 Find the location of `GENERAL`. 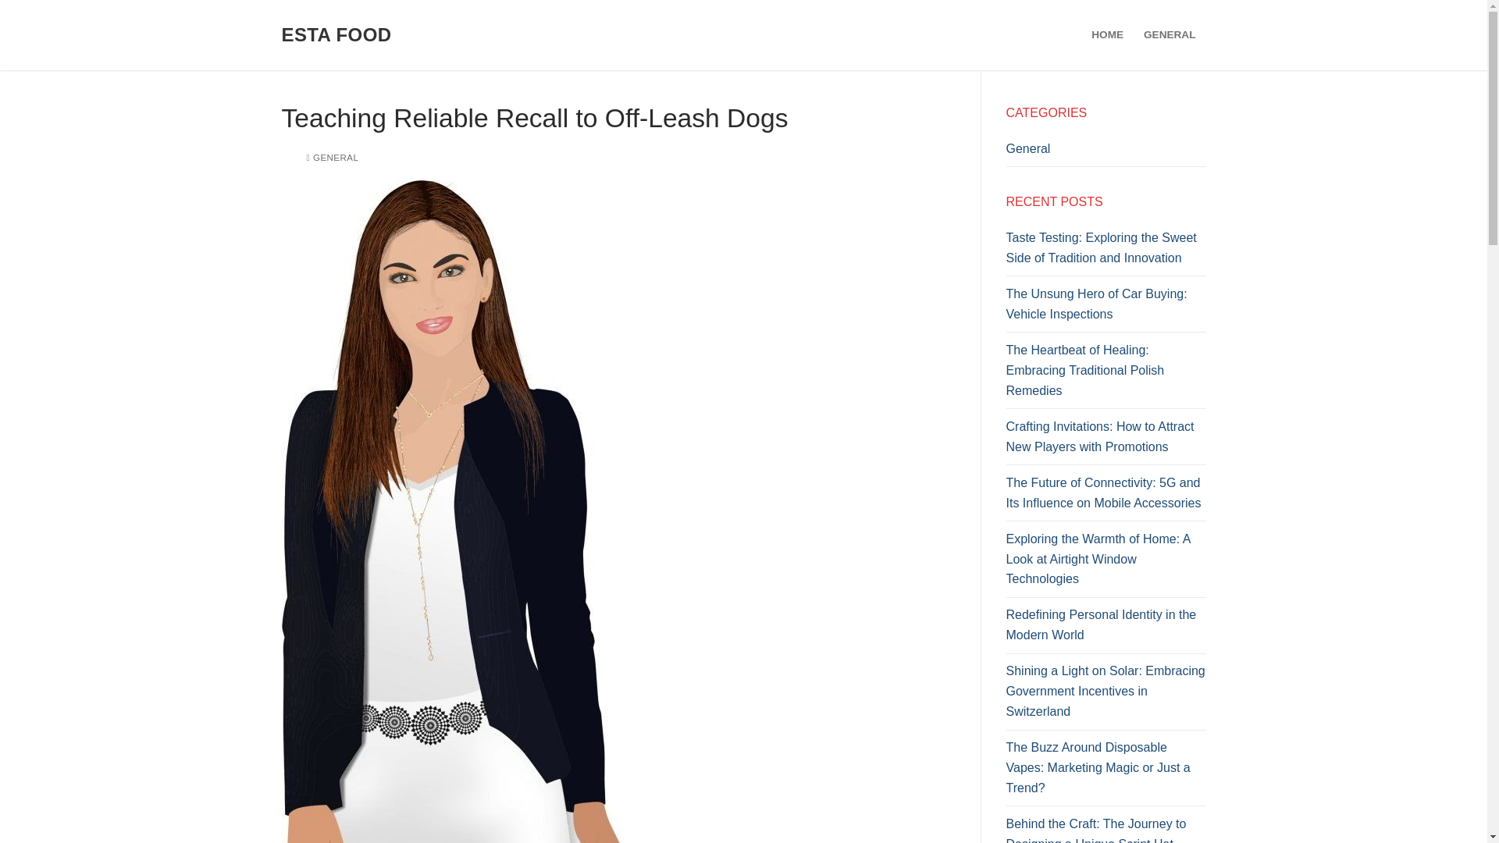

GENERAL is located at coordinates (331, 158).